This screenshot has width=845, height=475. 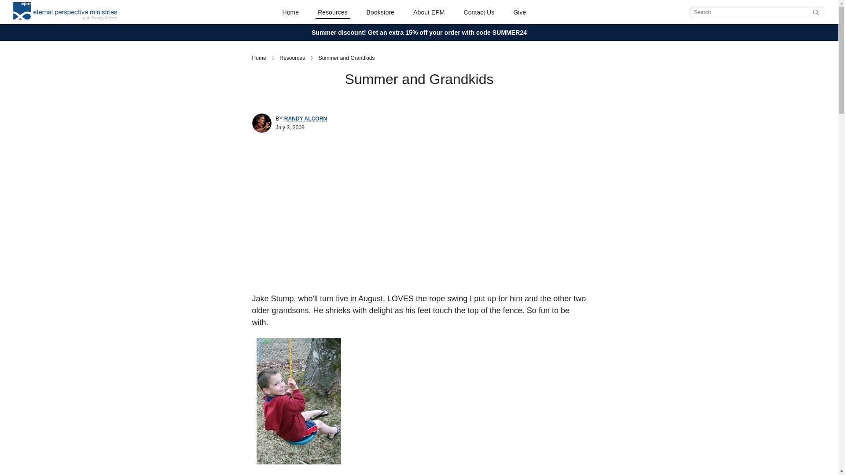 I want to click on Contact Us, so click(x=479, y=11).